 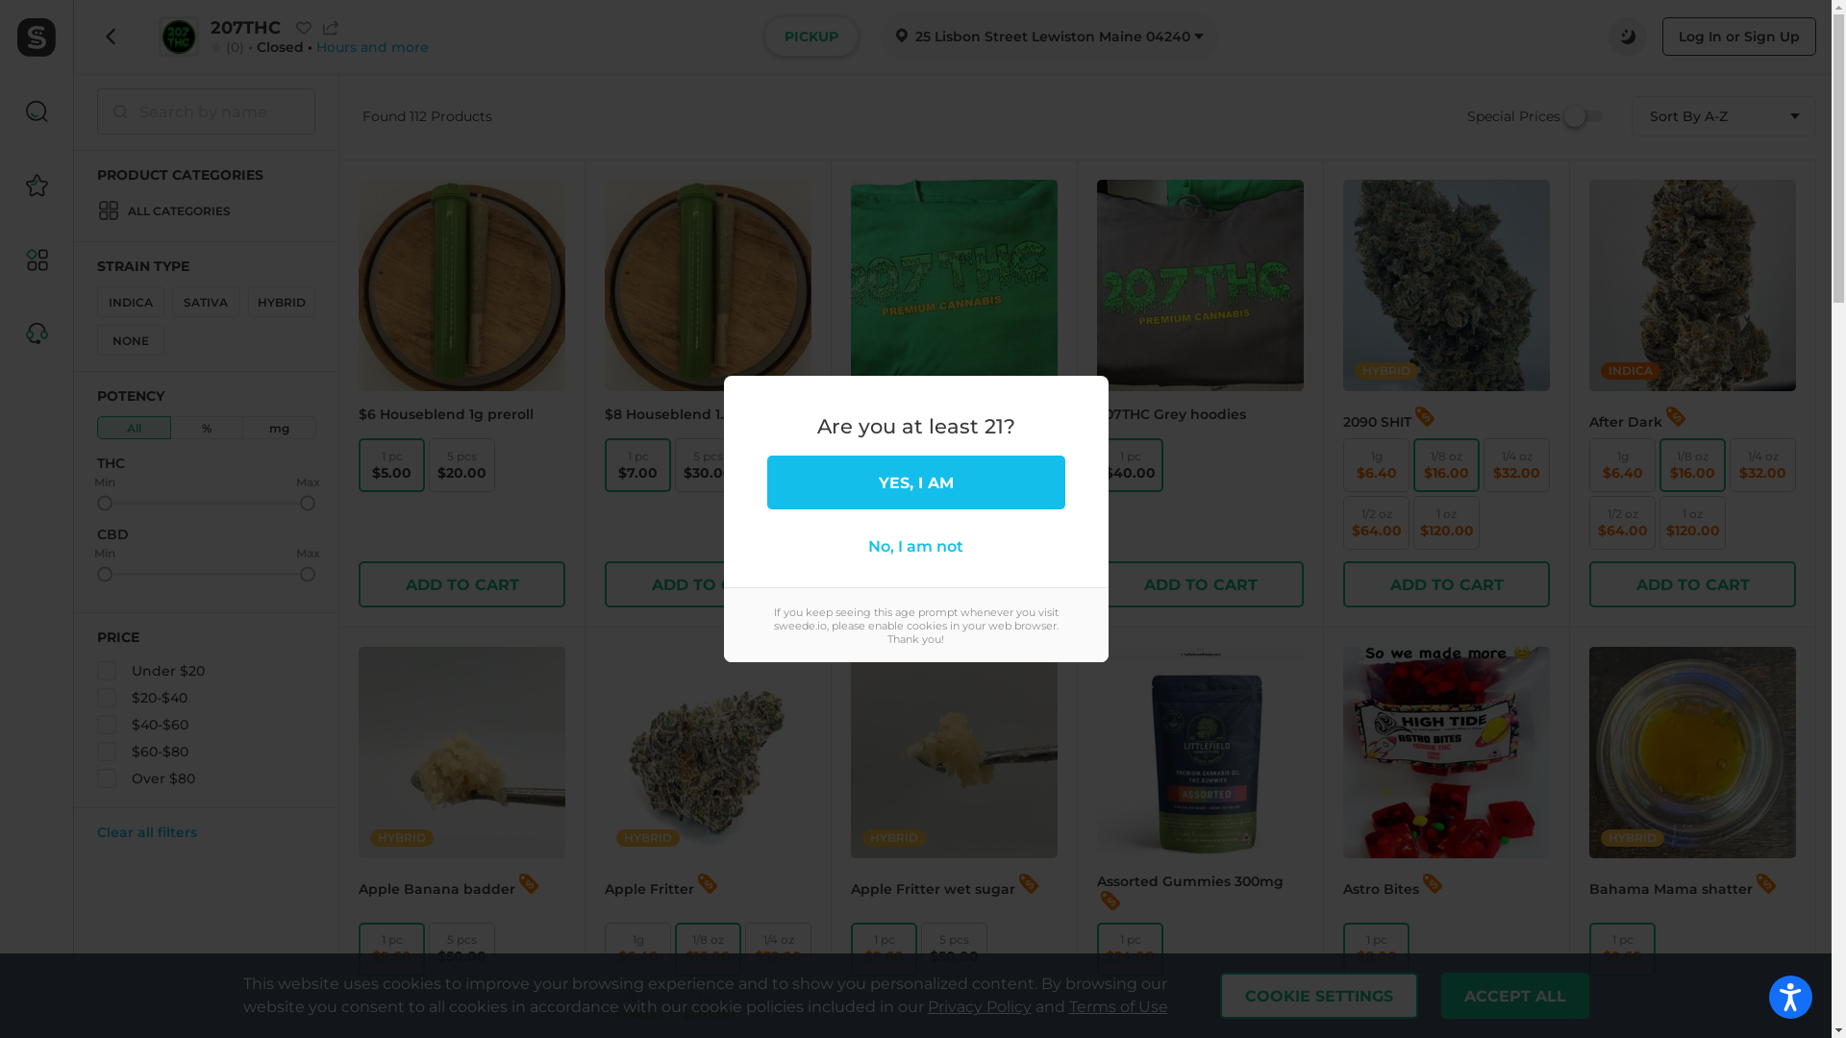 I want to click on mg, so click(x=279, y=428).